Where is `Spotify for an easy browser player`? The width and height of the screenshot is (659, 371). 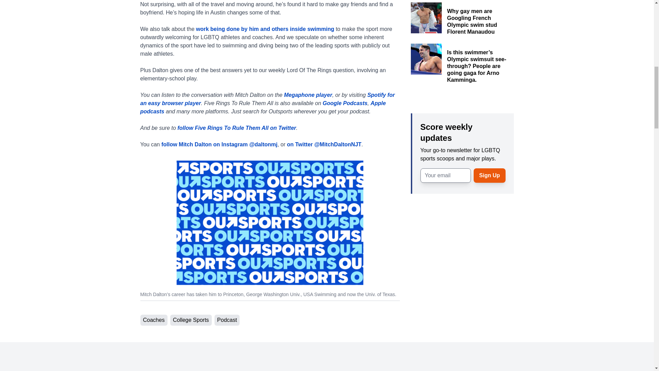 Spotify for an easy browser player is located at coordinates (267, 99).